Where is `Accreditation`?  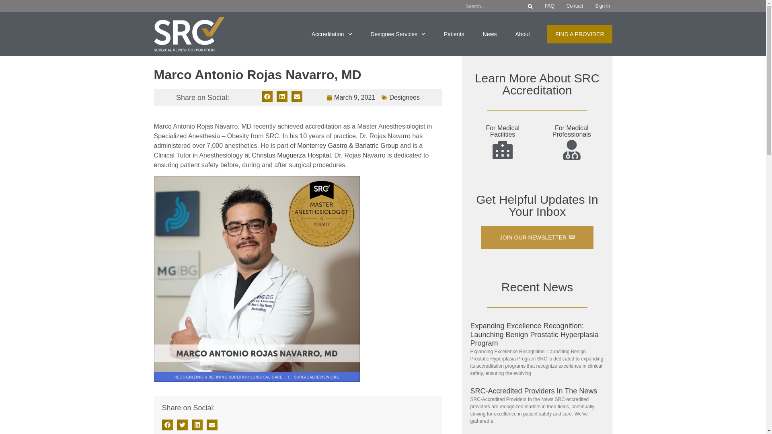
Accreditation is located at coordinates (332, 34).